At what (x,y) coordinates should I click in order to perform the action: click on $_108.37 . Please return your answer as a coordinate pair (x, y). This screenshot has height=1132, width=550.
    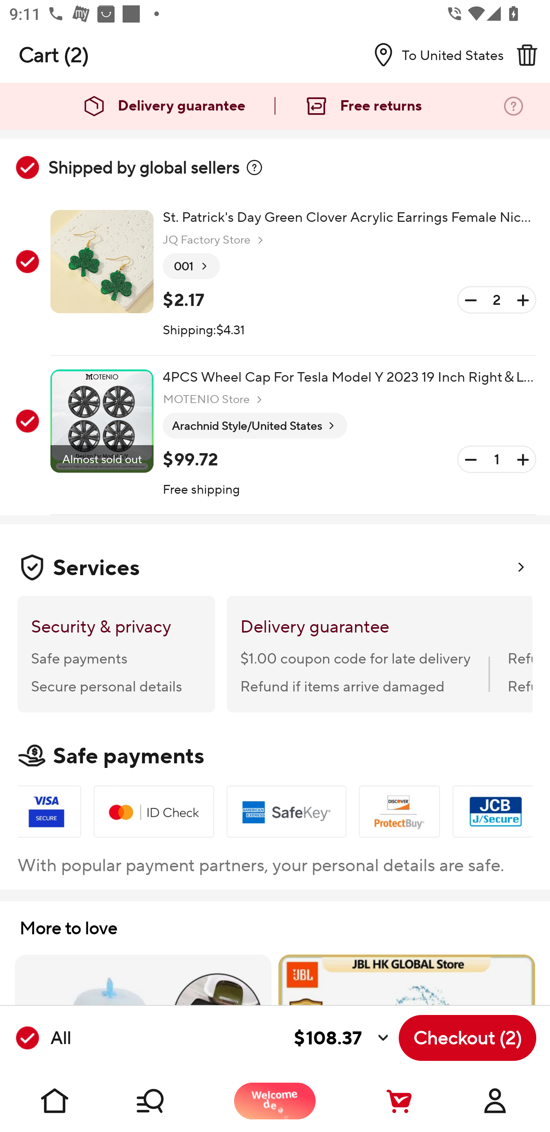
    Looking at the image, I should click on (234, 1038).